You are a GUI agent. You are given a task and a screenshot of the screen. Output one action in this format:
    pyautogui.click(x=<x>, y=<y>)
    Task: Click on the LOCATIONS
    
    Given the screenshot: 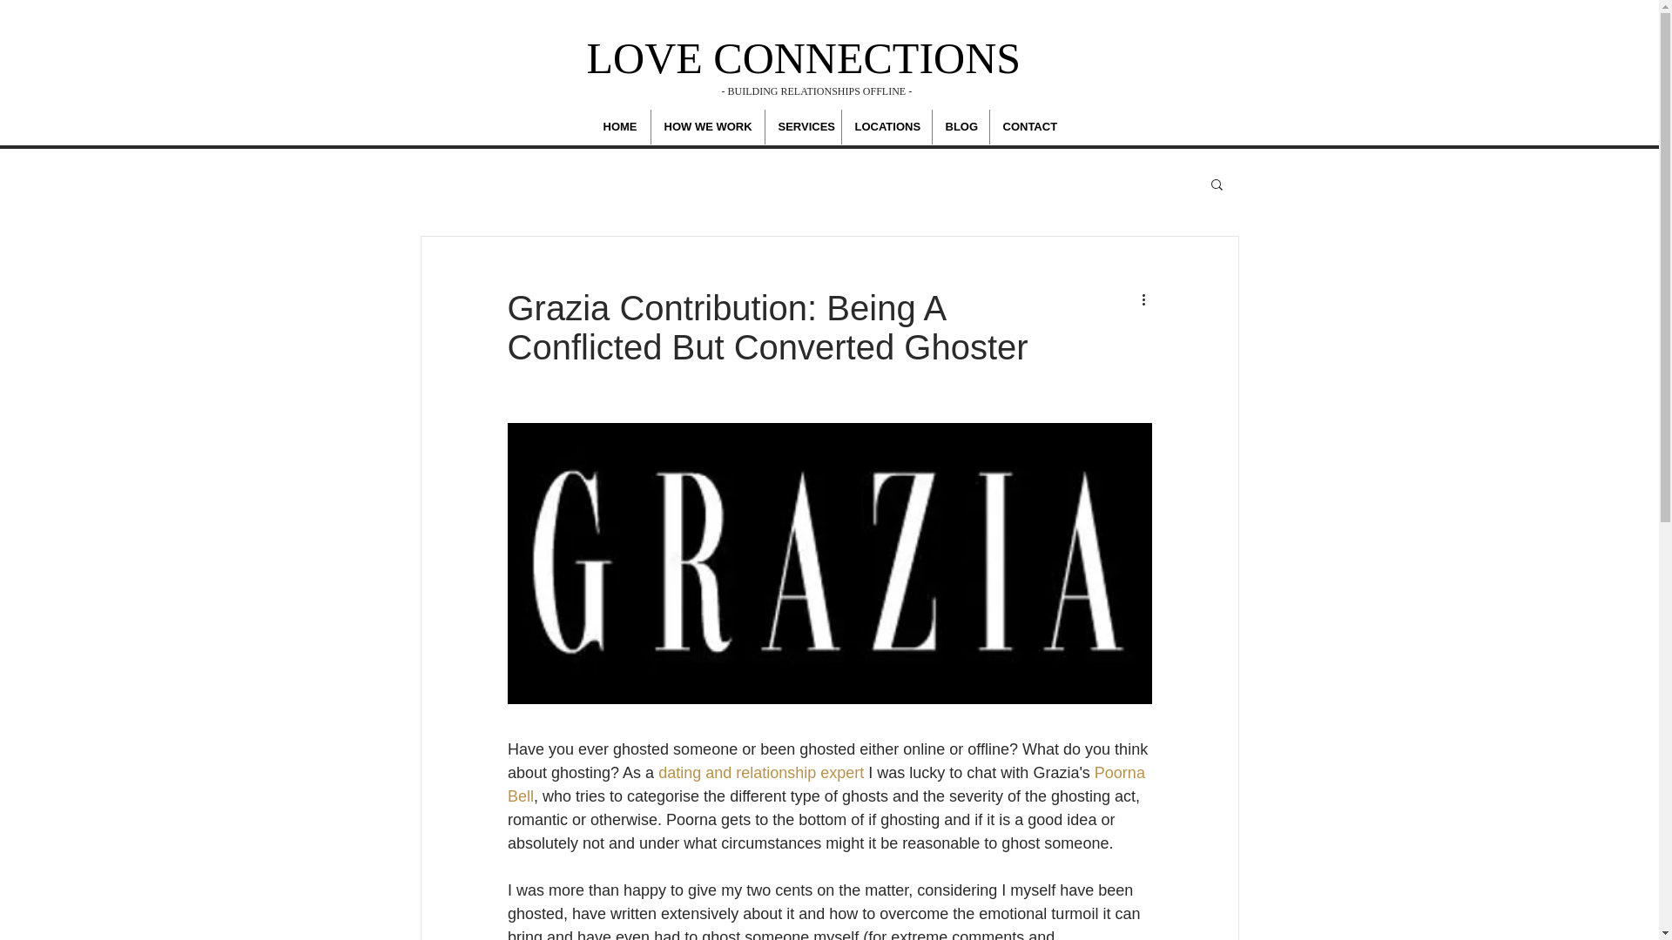 What is the action you would take?
    pyautogui.click(x=886, y=127)
    